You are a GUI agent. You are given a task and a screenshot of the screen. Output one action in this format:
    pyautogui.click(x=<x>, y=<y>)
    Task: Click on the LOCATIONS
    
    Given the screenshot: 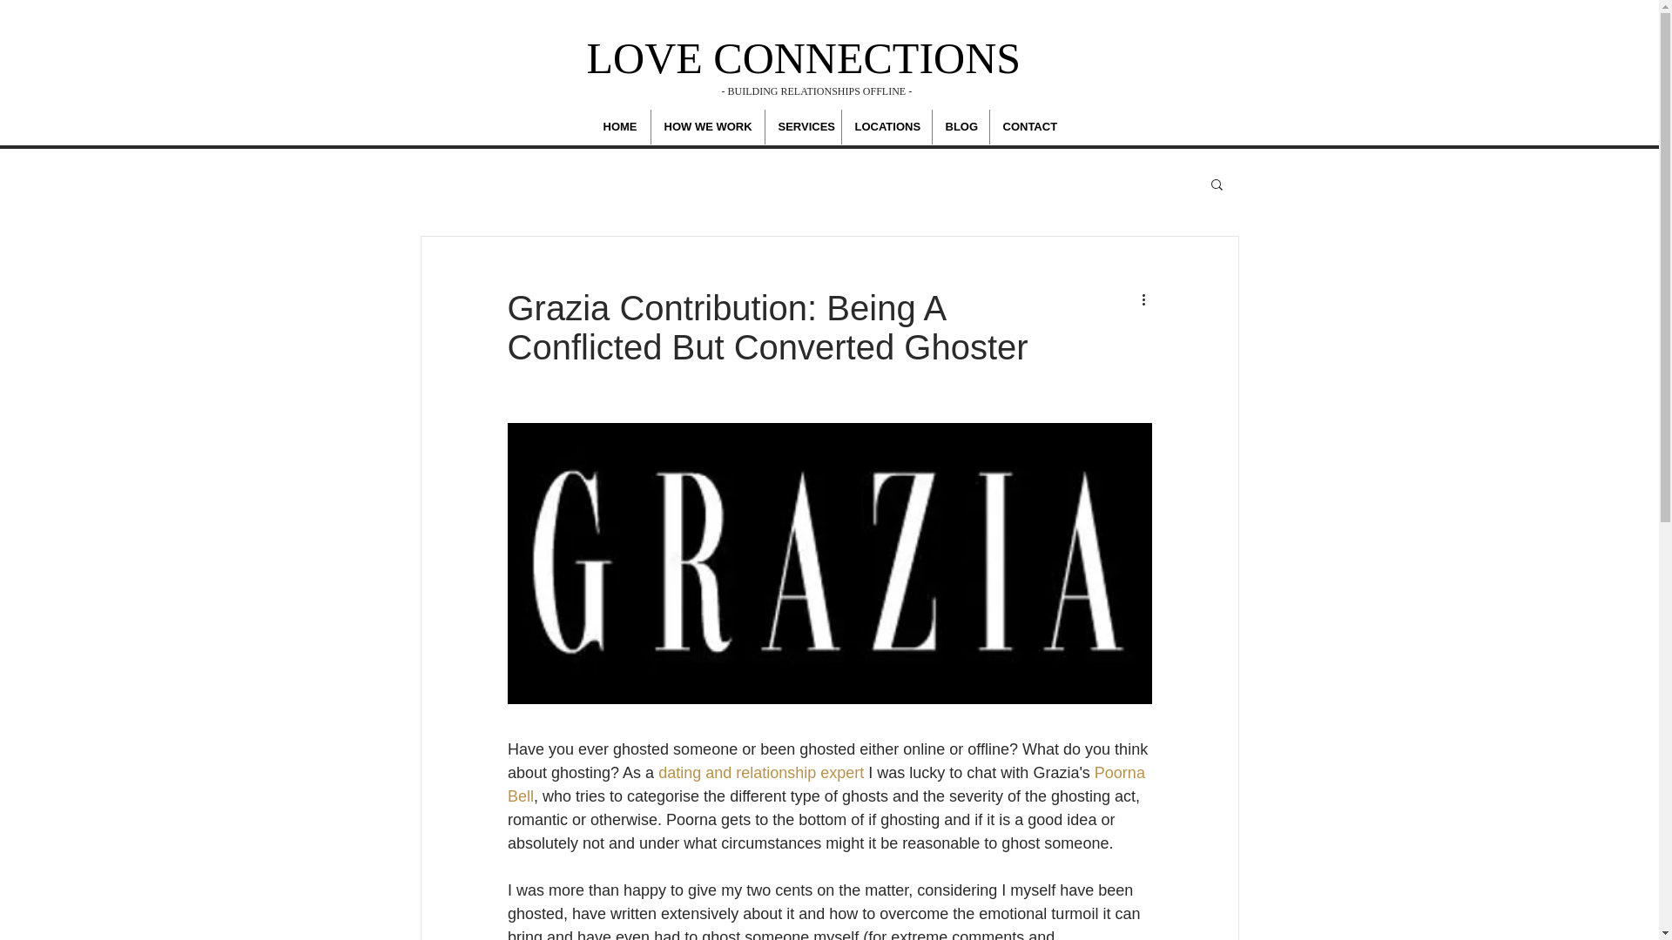 What is the action you would take?
    pyautogui.click(x=886, y=127)
    